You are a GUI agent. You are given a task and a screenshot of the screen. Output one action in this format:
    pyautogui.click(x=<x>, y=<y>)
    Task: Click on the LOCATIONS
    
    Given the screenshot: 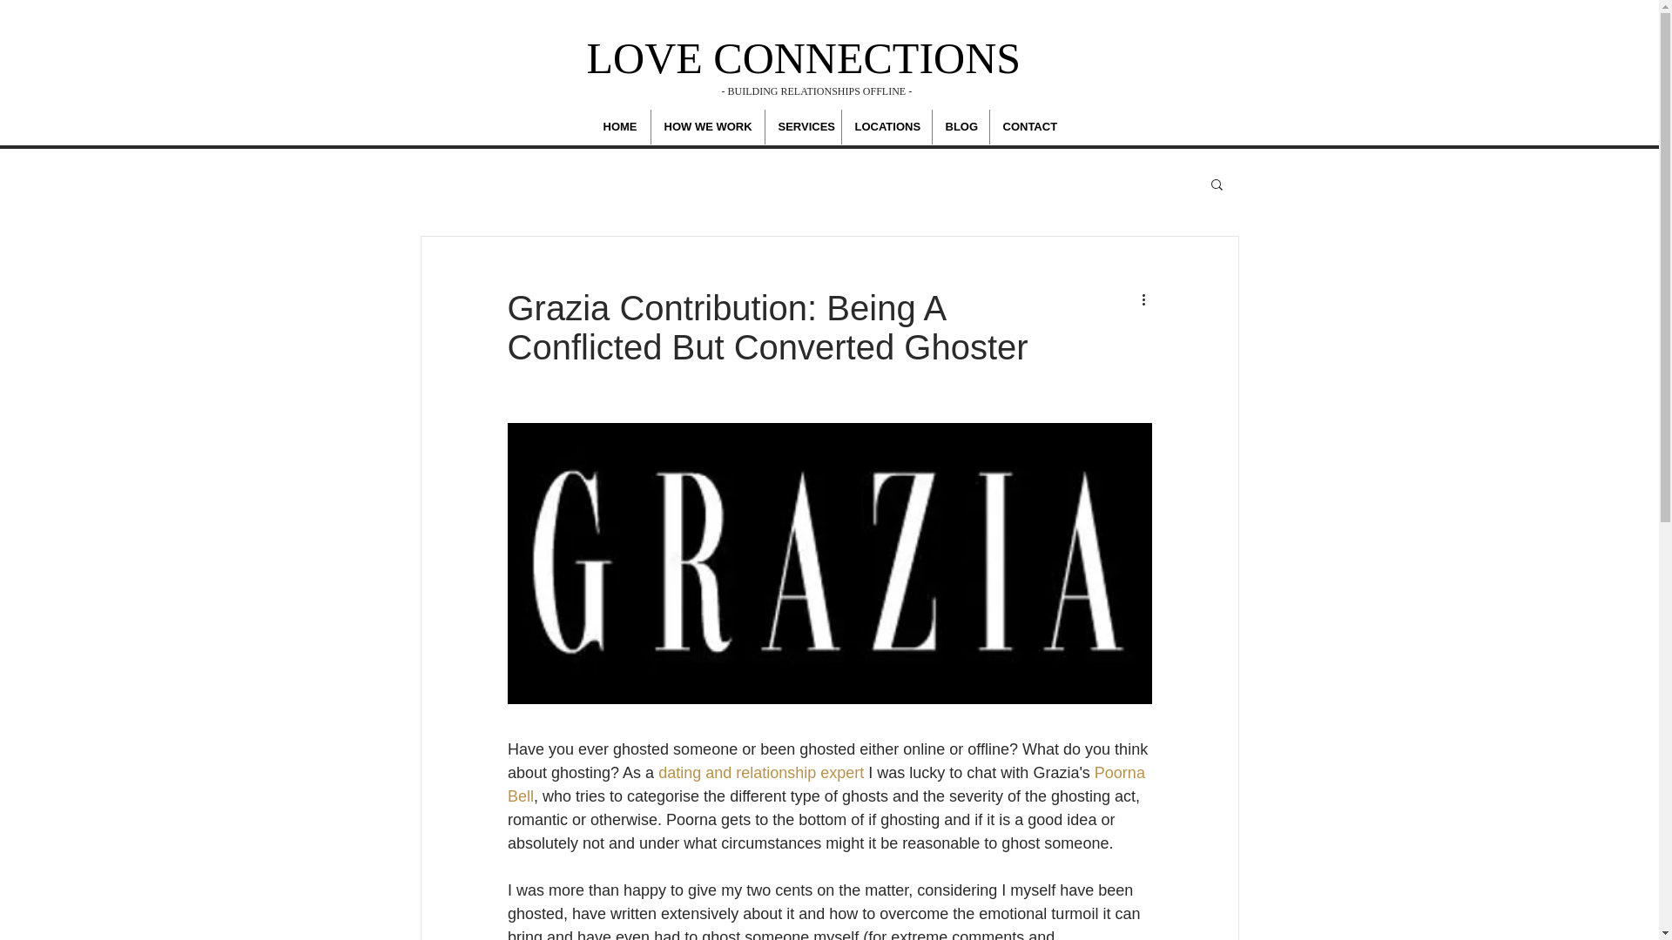 What is the action you would take?
    pyautogui.click(x=886, y=127)
    